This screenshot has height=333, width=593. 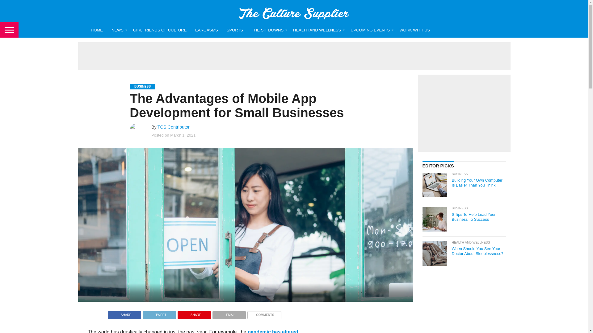 What do you see at coordinates (97, 30) in the screenshot?
I see `HOME` at bounding box center [97, 30].